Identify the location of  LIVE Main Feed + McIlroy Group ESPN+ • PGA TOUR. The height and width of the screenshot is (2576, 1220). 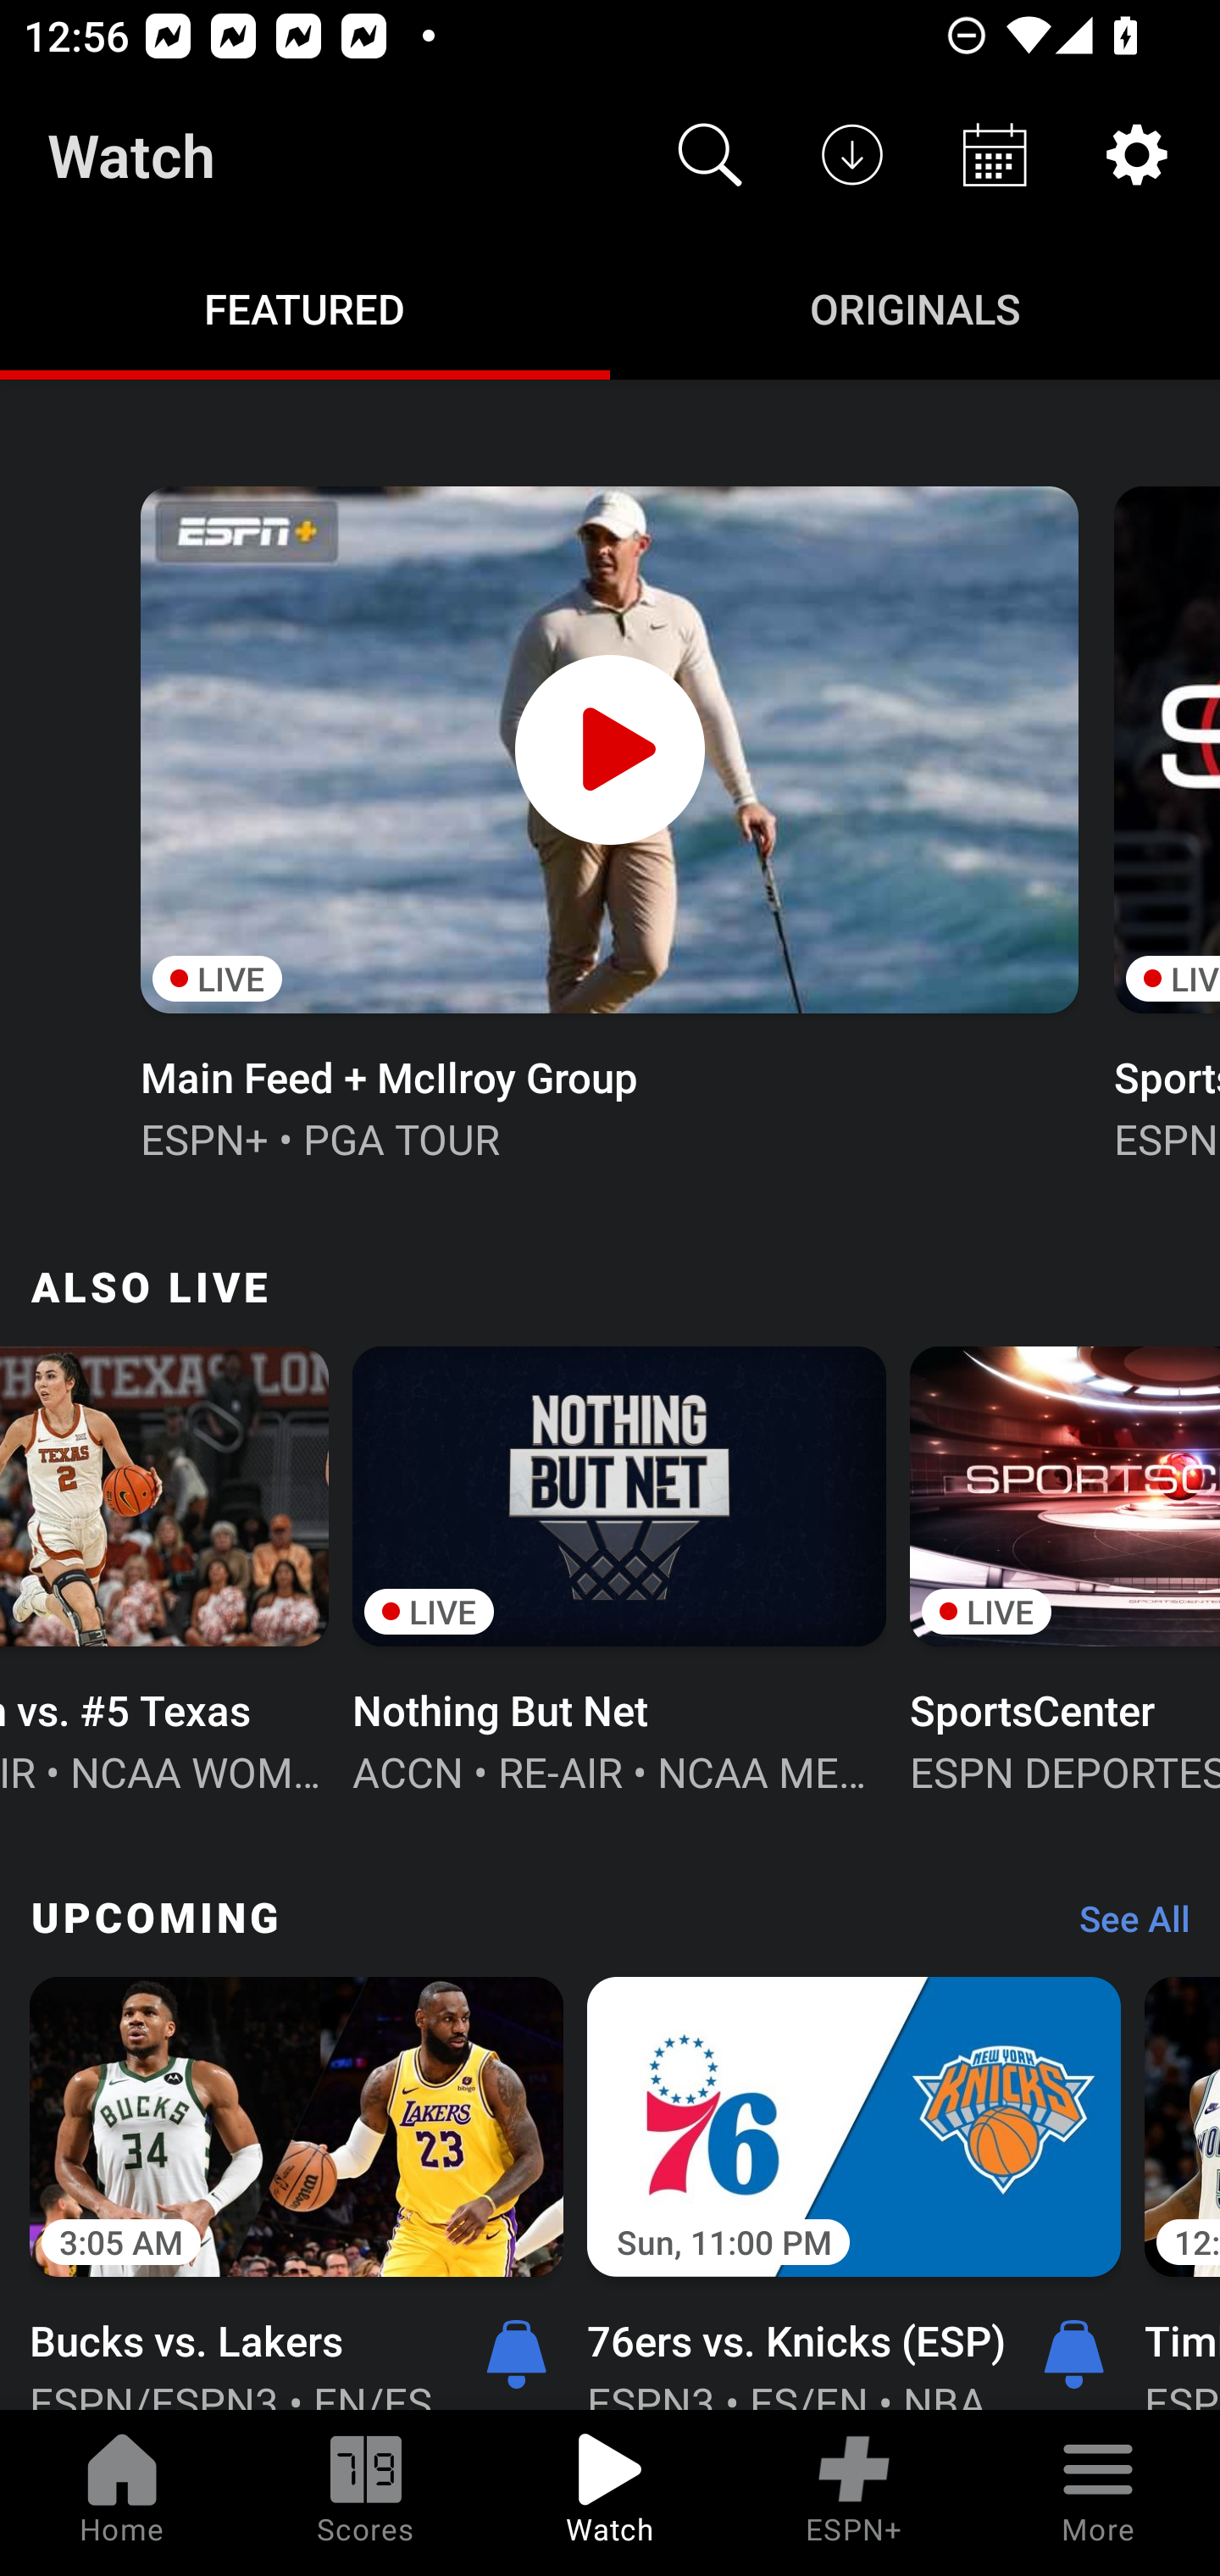
(608, 820).